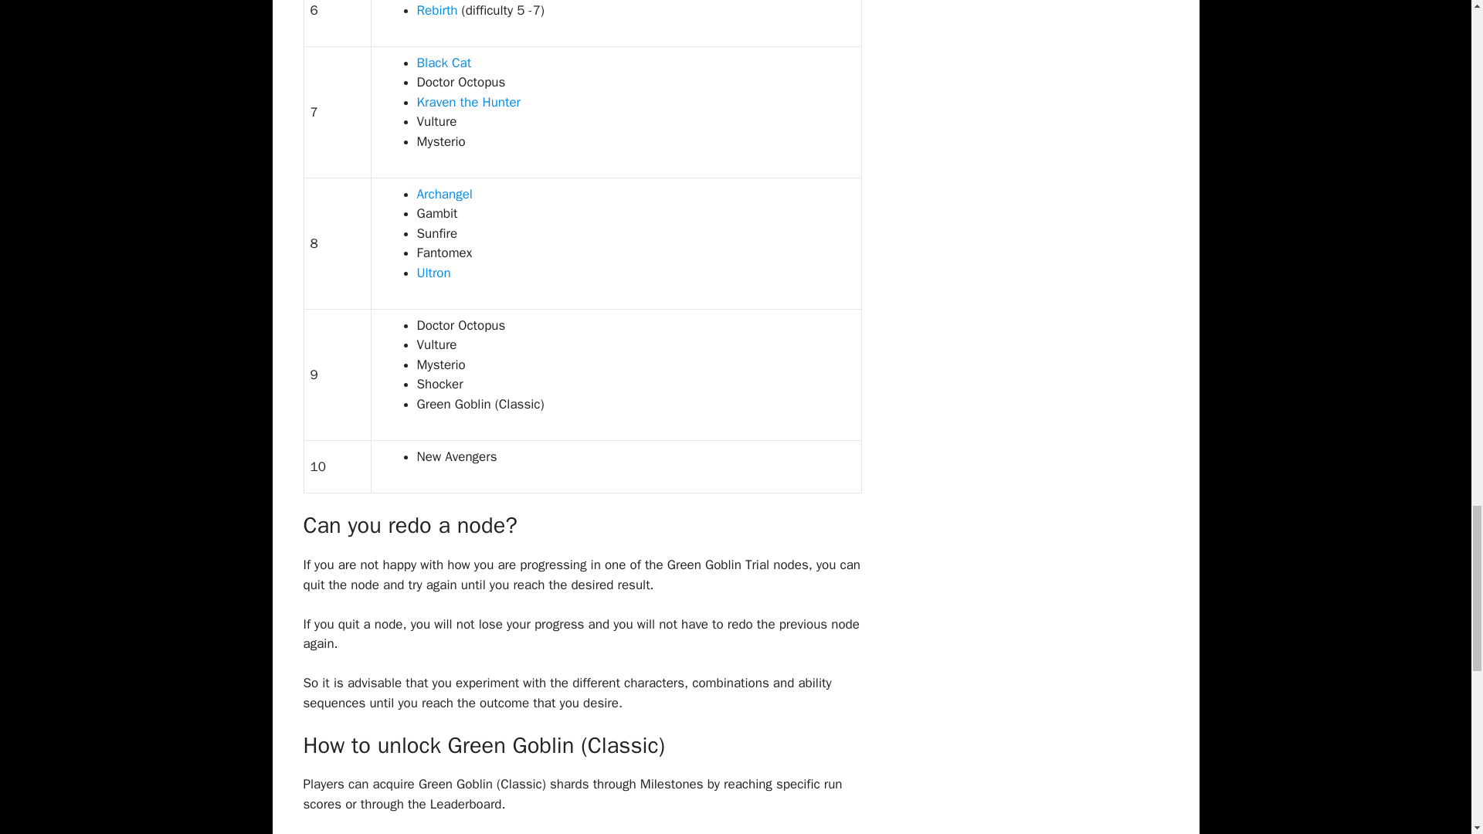 The height and width of the screenshot is (834, 1483). I want to click on Rebirth, so click(437, 10).